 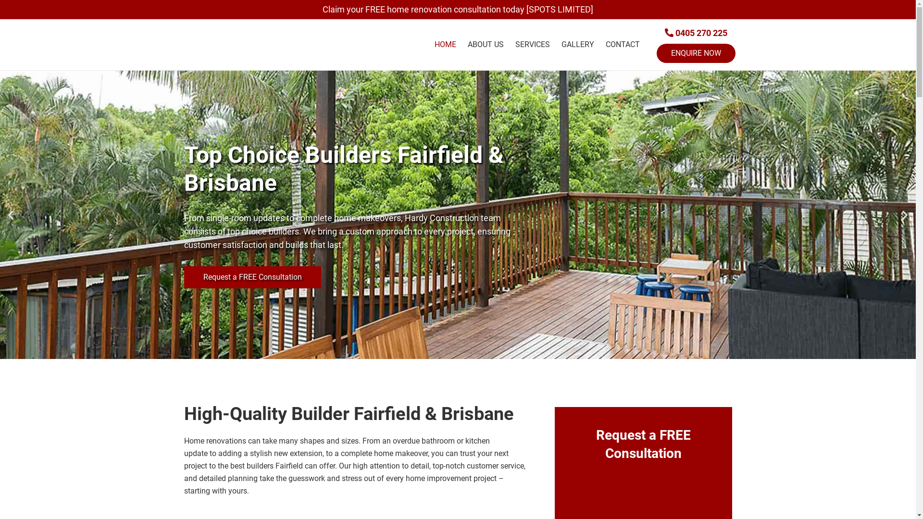 What do you see at coordinates (486, 45) in the screenshot?
I see `ABOUT US` at bounding box center [486, 45].